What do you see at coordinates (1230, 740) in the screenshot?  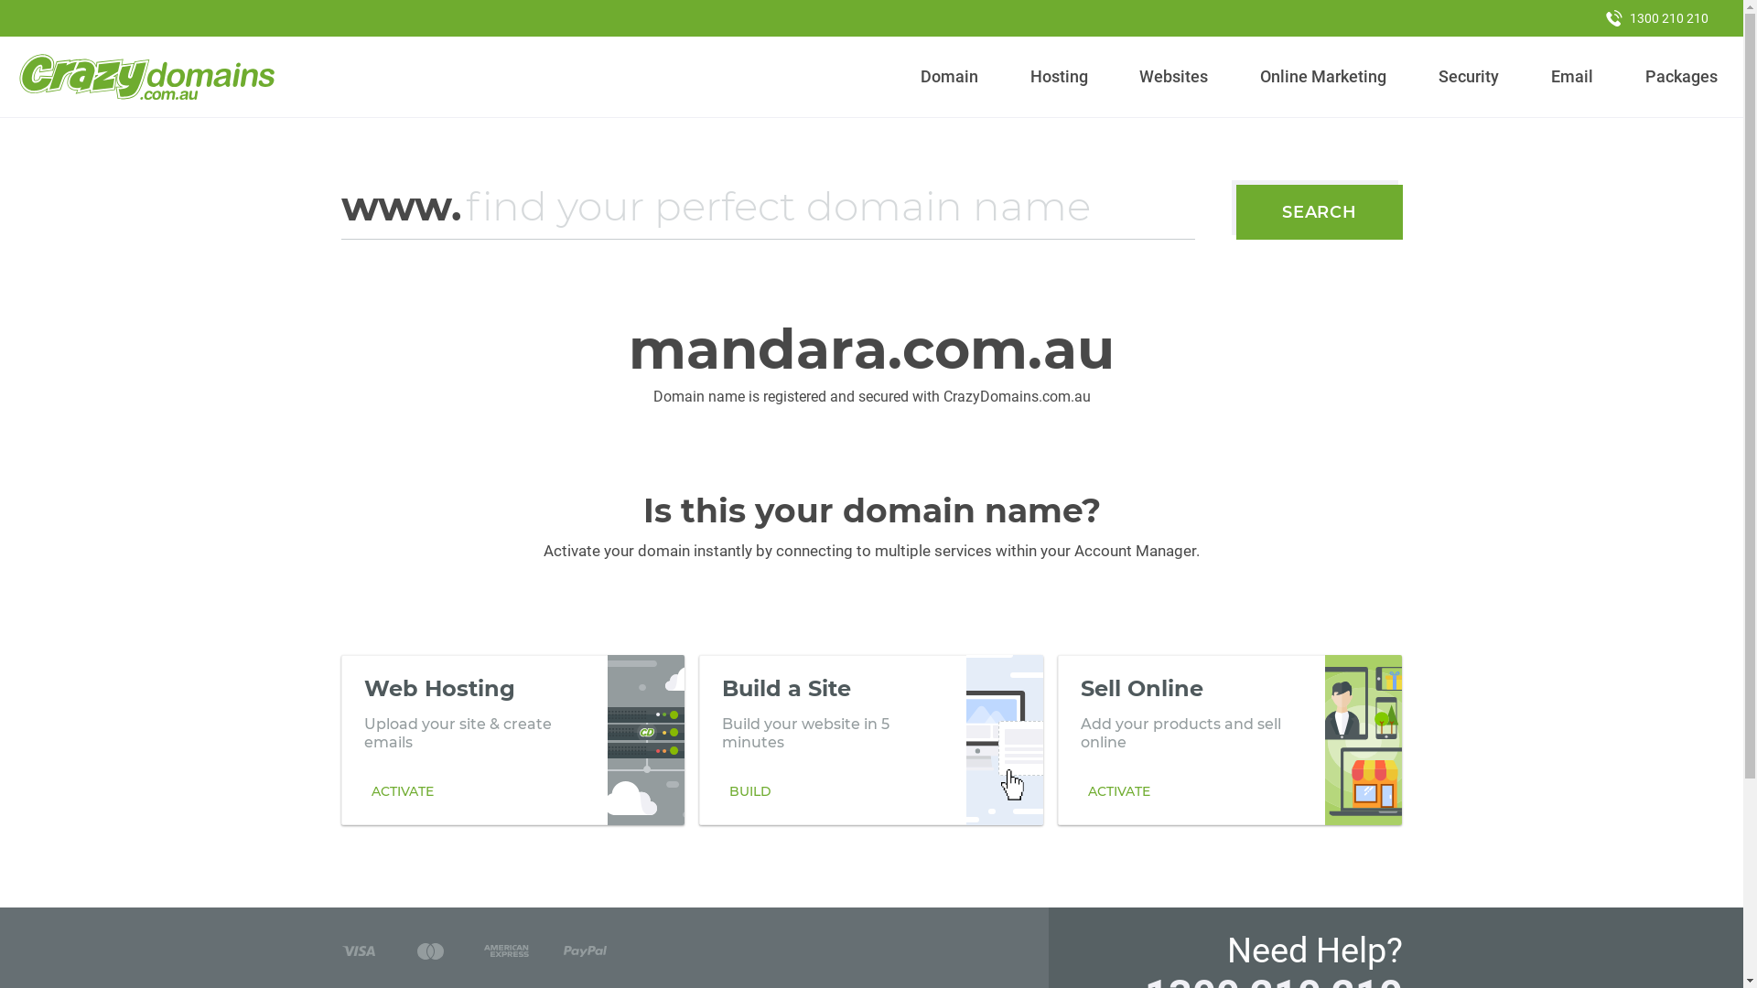 I see `Sell Online
Add your products and sell online
ACTIVATE` at bounding box center [1230, 740].